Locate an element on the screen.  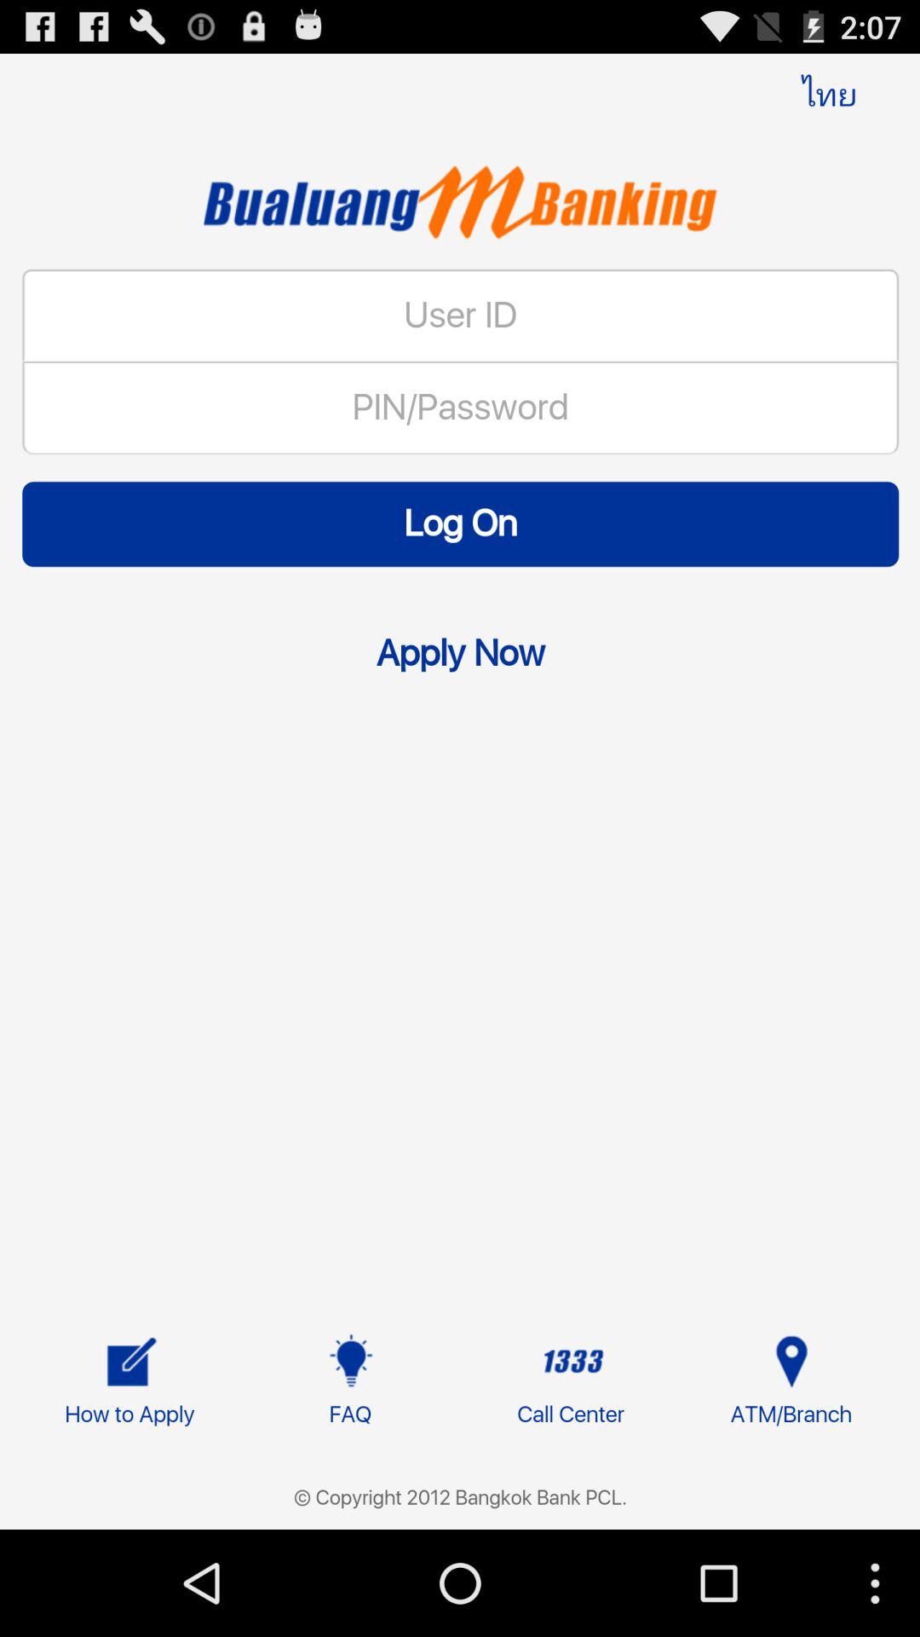
setup banking page is located at coordinates (460, 832).